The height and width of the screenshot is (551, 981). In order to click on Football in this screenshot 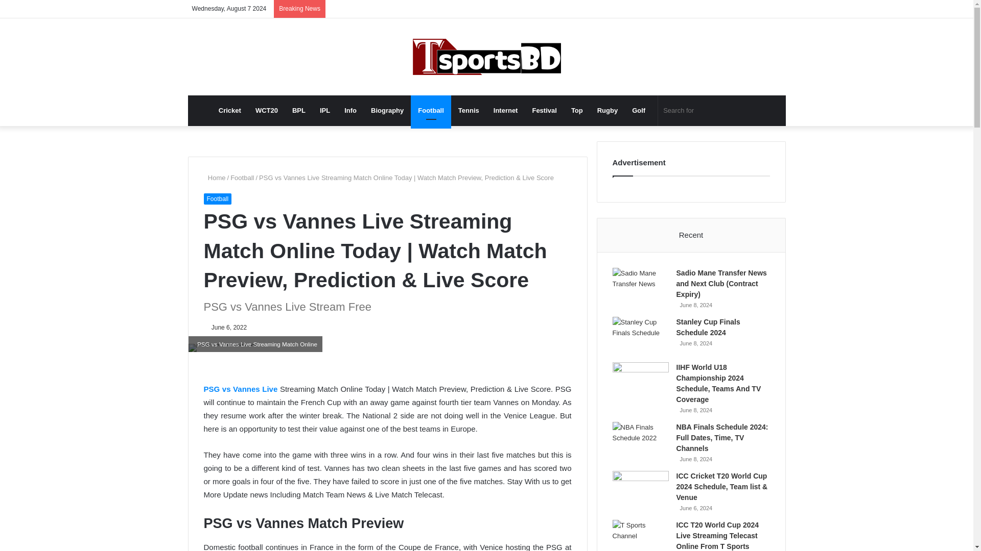, I will do `click(431, 110)`.